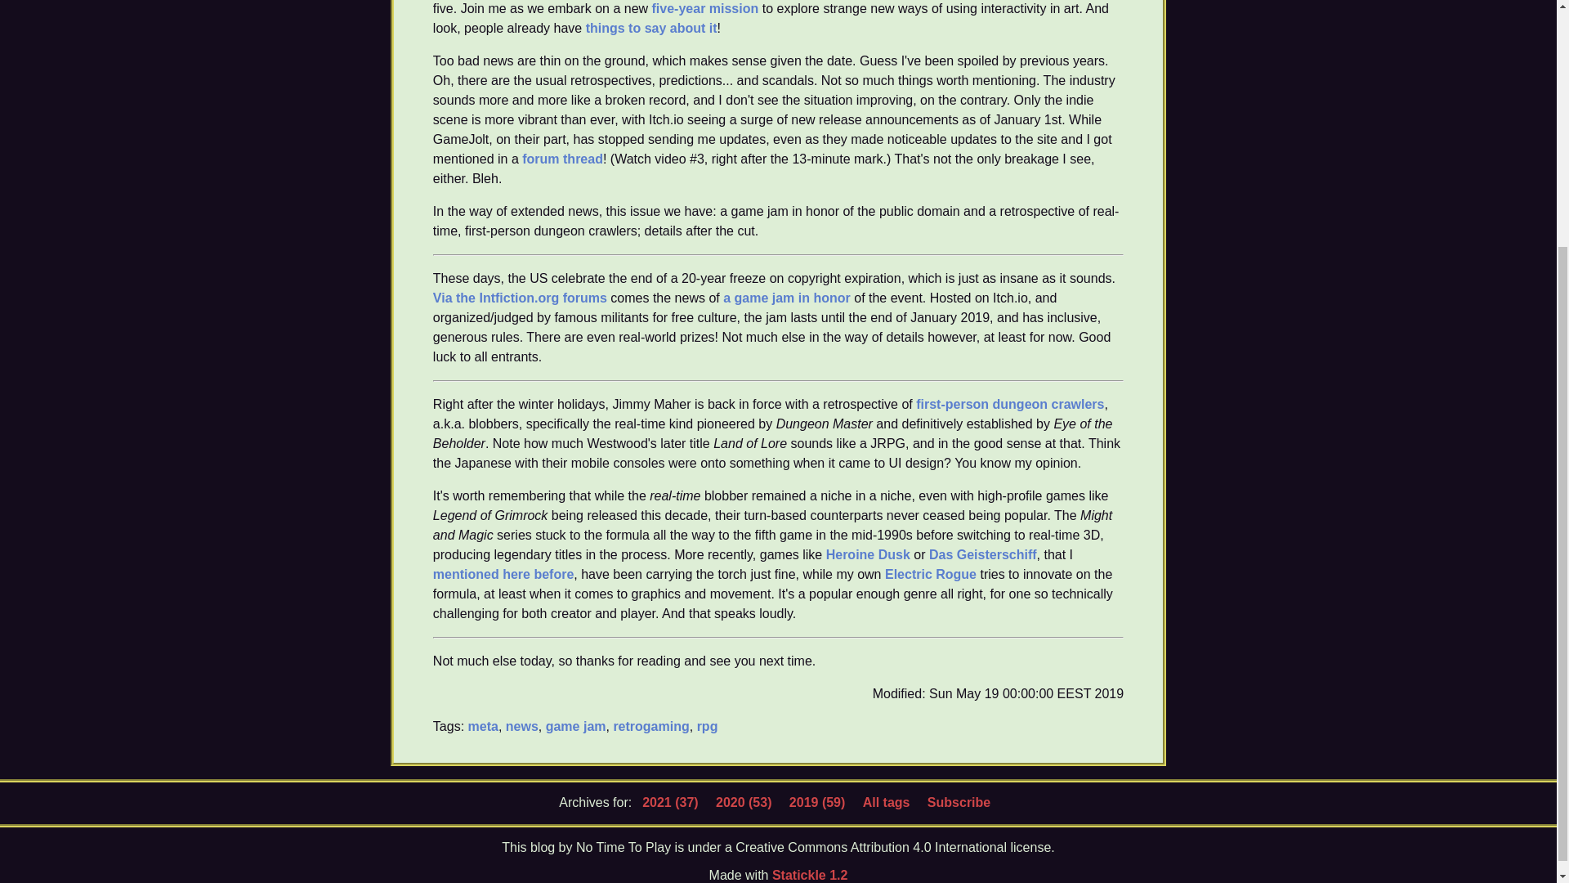  Describe the element at coordinates (1010, 403) in the screenshot. I see `first-person dungeon crawlers` at that location.